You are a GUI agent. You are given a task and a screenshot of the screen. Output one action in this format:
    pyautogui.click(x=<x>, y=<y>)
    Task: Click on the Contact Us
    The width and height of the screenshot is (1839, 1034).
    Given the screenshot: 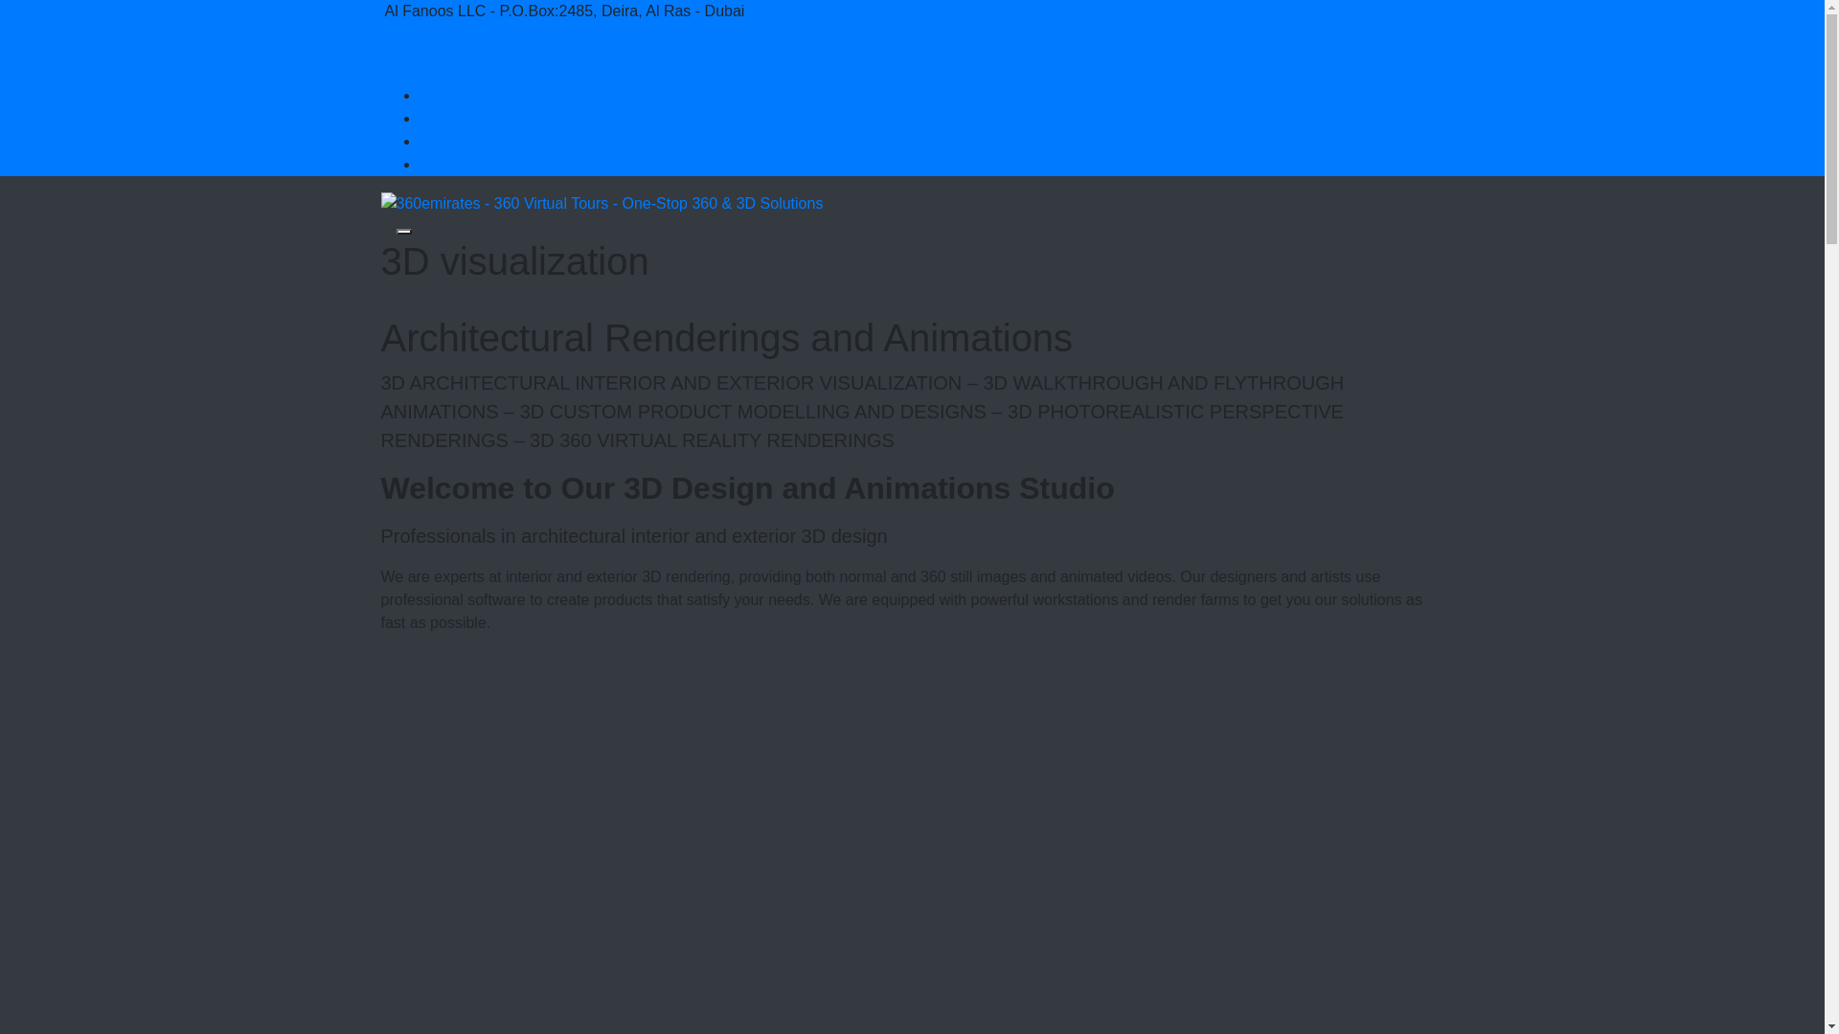 What is the action you would take?
    pyautogui.click(x=434, y=65)
    